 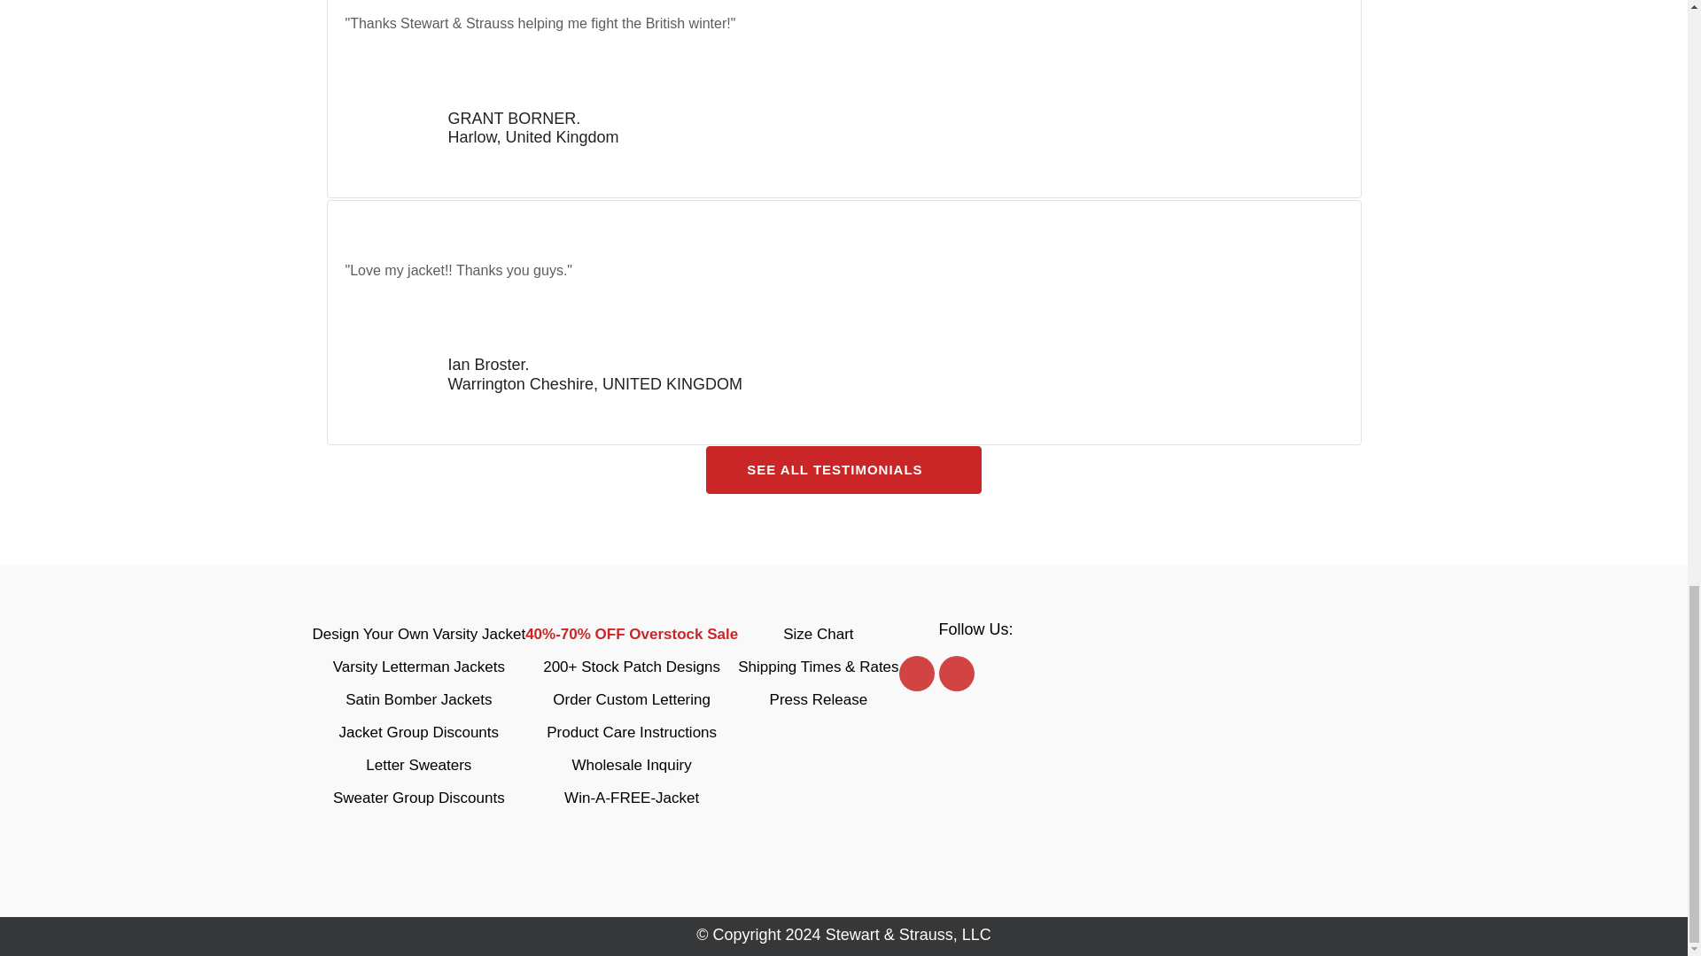 I want to click on Follow us on Facebook, so click(x=916, y=673).